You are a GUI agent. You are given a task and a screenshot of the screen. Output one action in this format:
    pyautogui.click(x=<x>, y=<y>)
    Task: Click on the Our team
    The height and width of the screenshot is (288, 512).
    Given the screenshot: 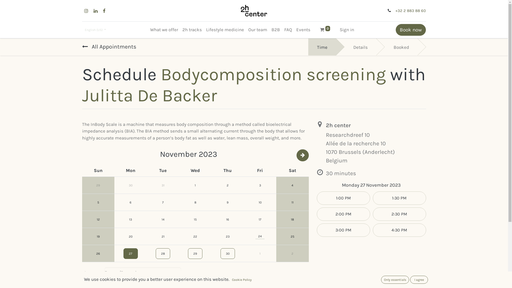 What is the action you would take?
    pyautogui.click(x=258, y=30)
    